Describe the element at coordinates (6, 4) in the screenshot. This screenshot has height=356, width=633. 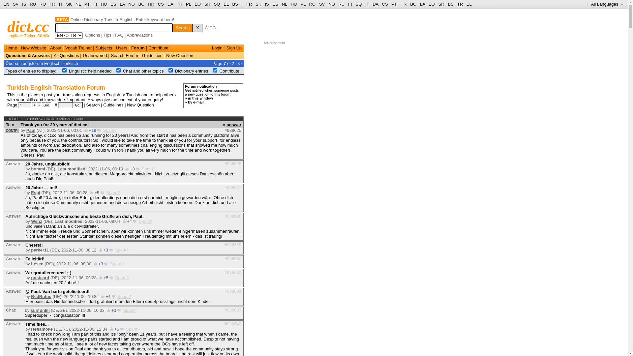
I see `EN` at that location.